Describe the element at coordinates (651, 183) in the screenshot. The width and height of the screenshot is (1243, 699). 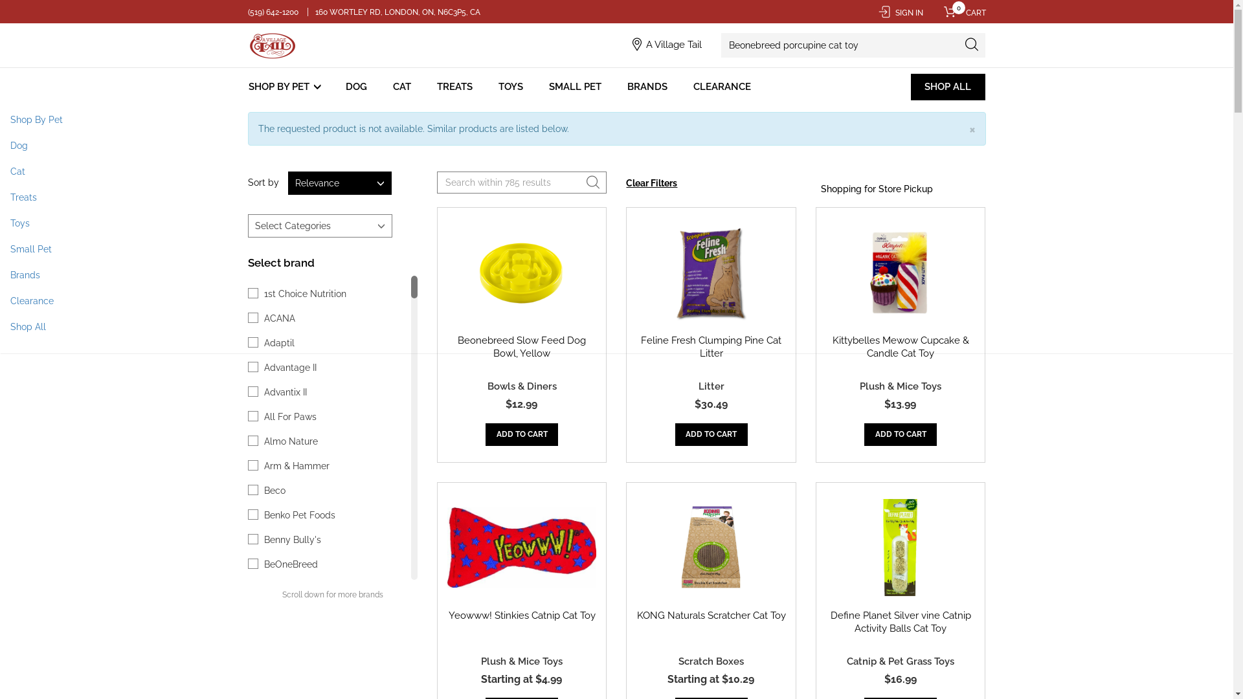
I see `Clear Filters` at that location.